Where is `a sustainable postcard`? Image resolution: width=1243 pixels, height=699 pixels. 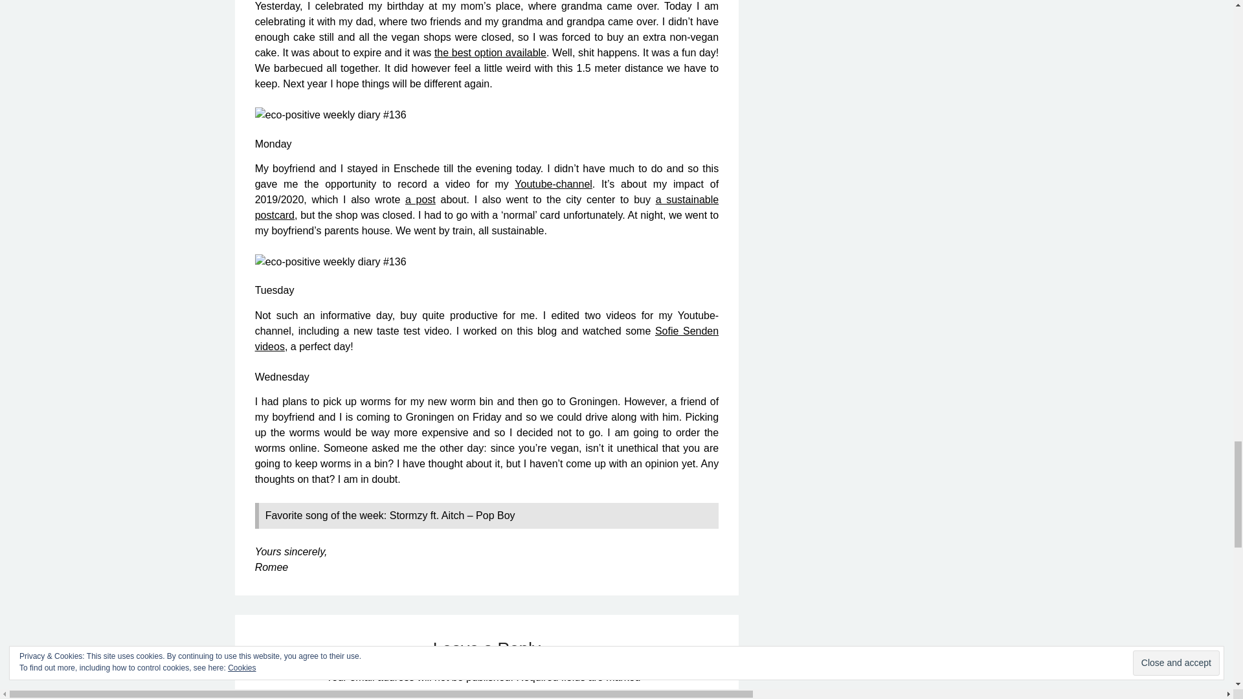
a sustainable postcard is located at coordinates (487, 207).